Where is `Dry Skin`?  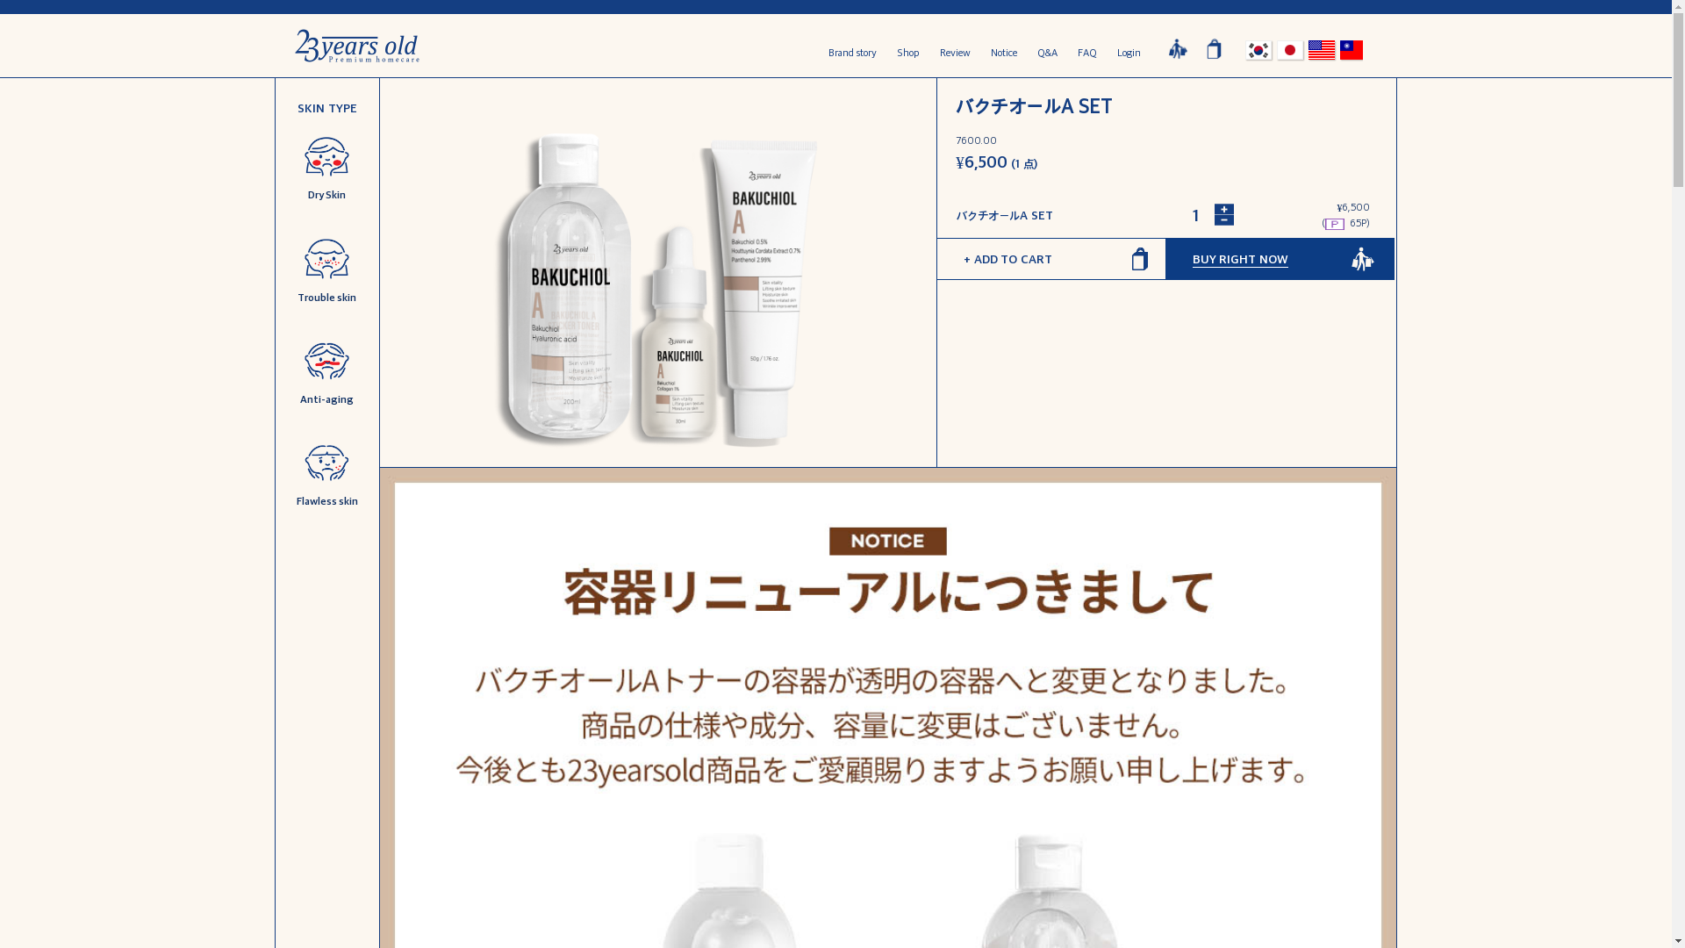
Dry Skin is located at coordinates (326, 168).